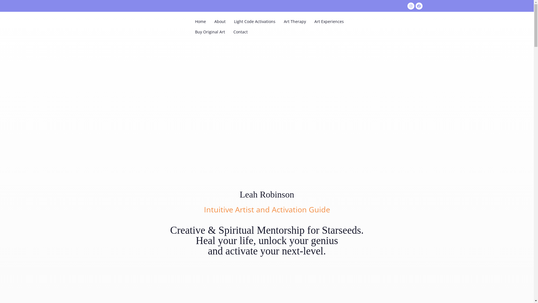 This screenshot has height=303, width=538. Describe the element at coordinates (255, 21) in the screenshot. I see `Light Code Activations` at that location.